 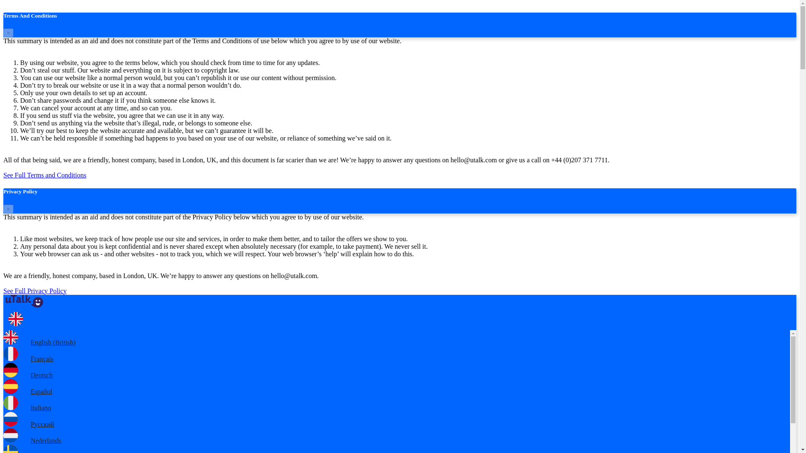 What do you see at coordinates (35, 291) in the screenshot?
I see `See Full Privacy Policy` at bounding box center [35, 291].